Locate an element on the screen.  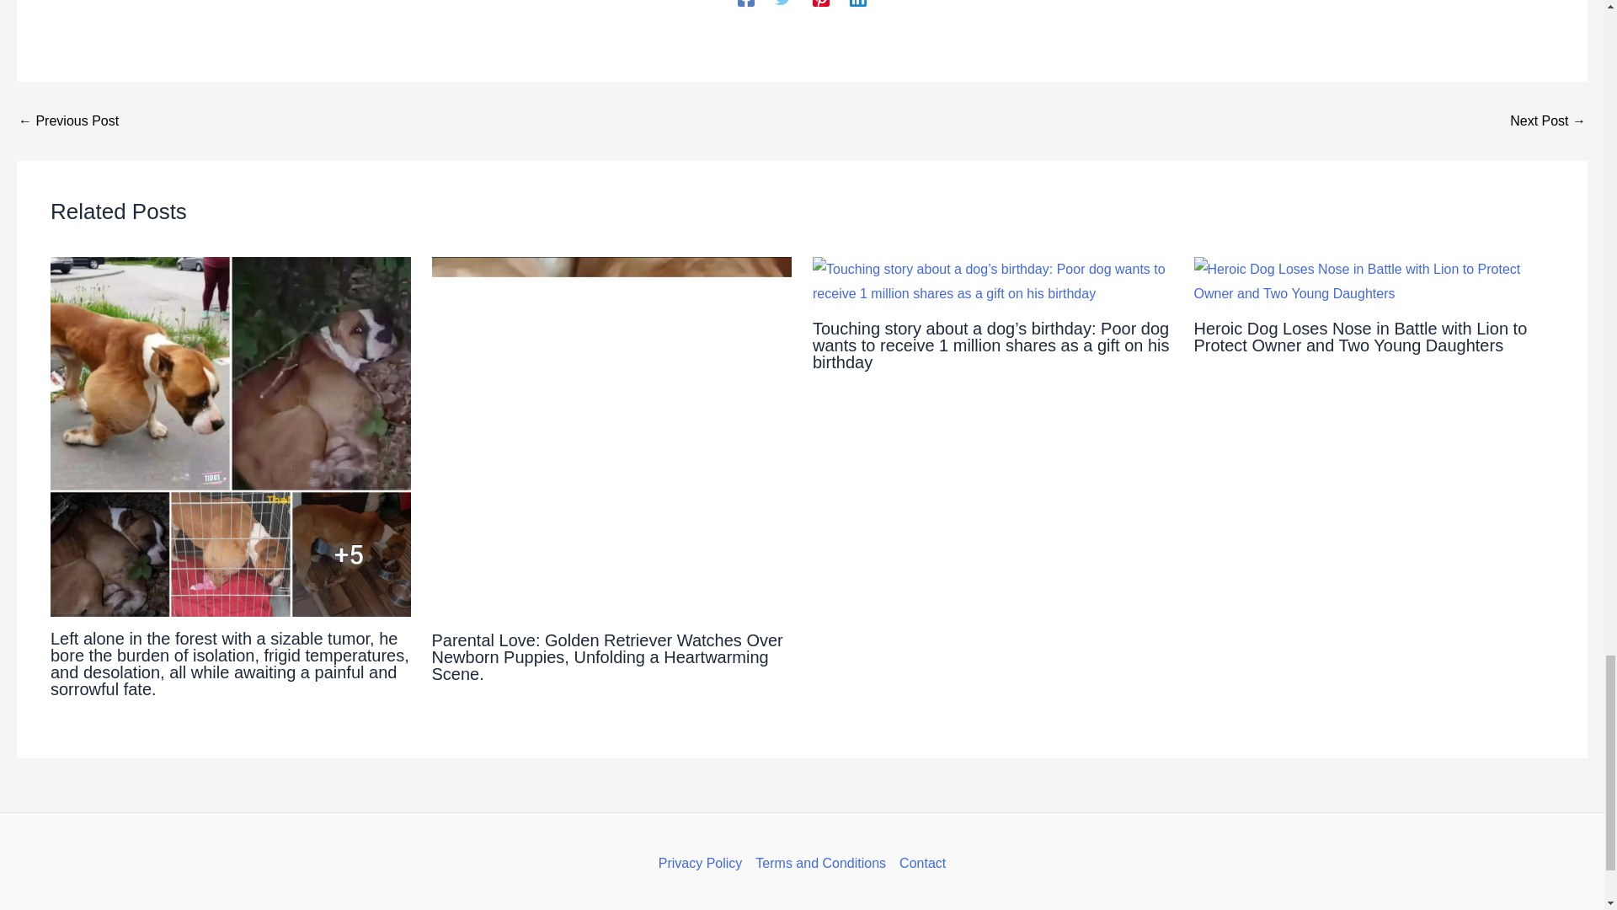
Terms and Conditions is located at coordinates (820, 863).